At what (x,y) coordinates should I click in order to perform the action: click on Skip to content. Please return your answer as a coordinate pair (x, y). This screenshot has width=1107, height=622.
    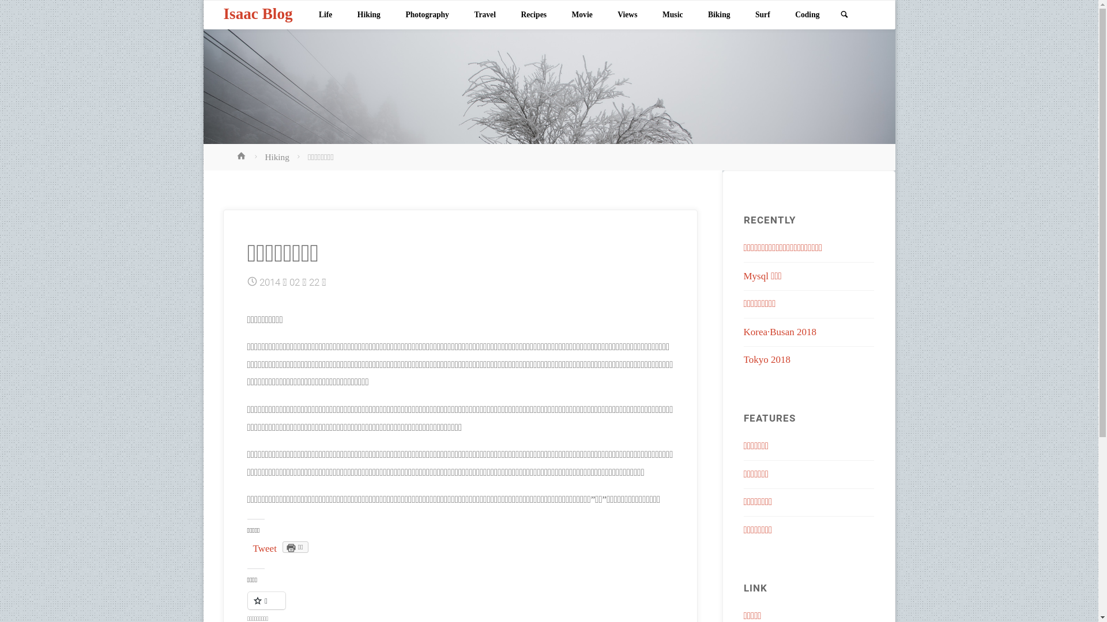
    Looking at the image, I should click on (321, 52).